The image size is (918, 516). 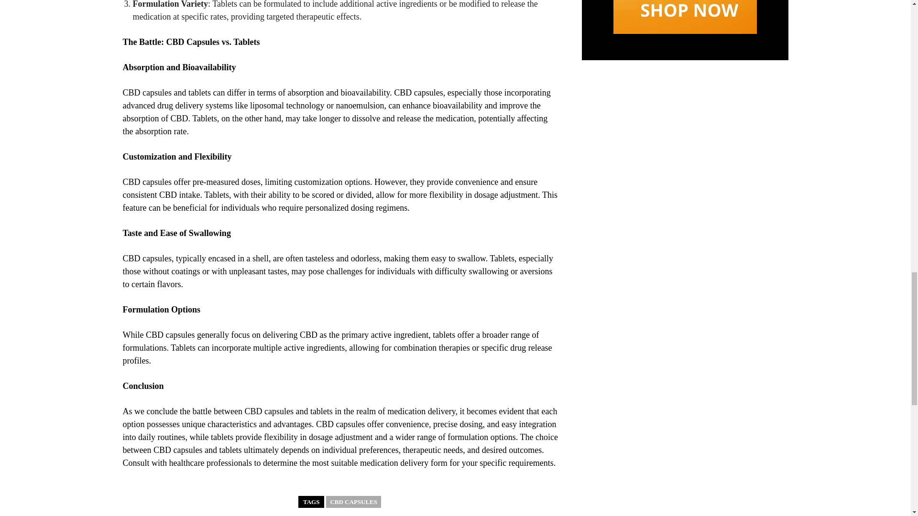 What do you see at coordinates (353, 502) in the screenshot?
I see `CBD CAPSULES` at bounding box center [353, 502].